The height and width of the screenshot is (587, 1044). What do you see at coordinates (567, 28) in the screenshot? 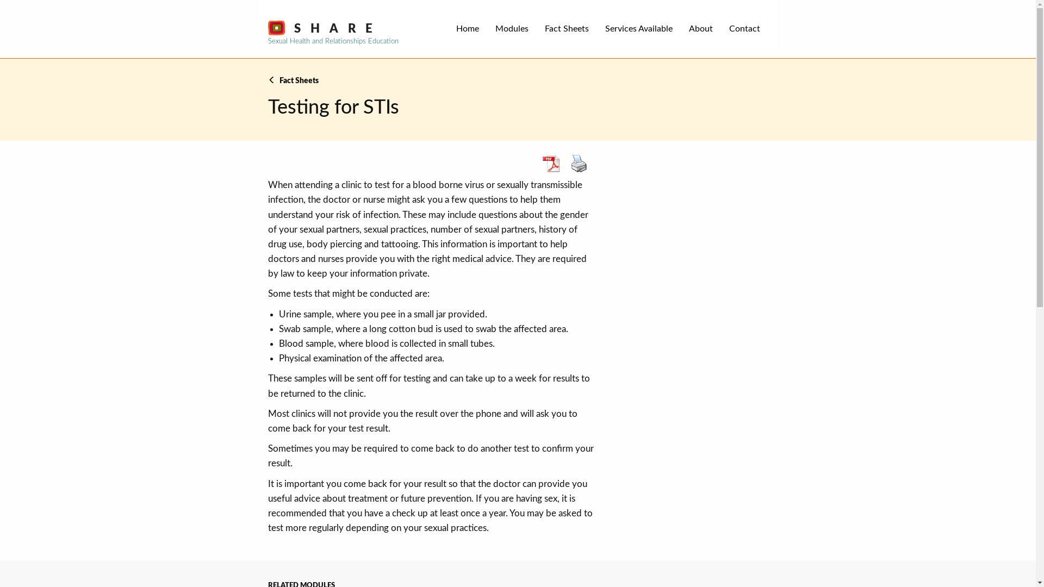
I see `Fact Sheets` at bounding box center [567, 28].